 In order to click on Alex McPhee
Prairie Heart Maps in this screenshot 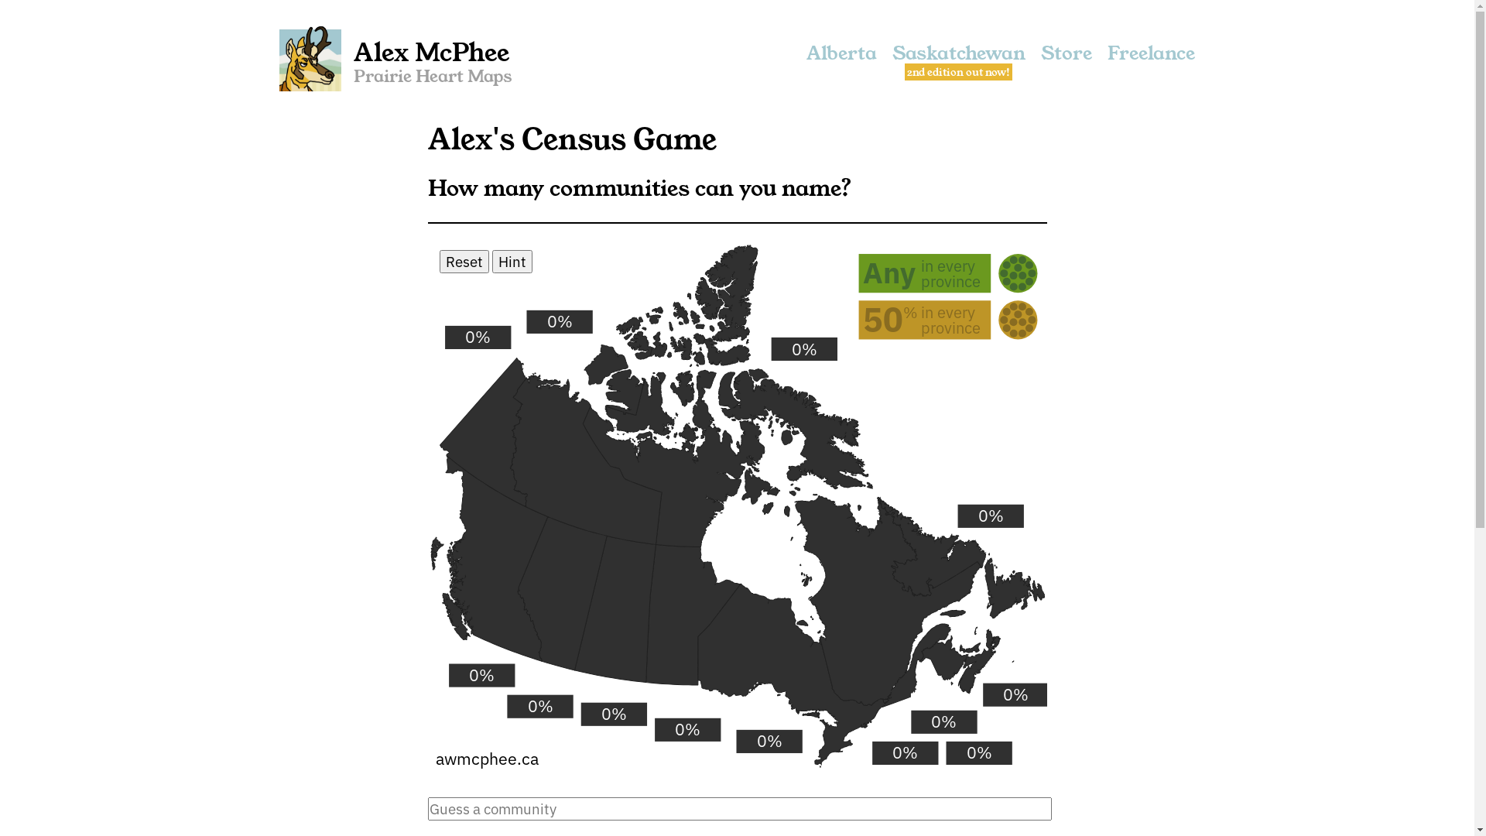, I will do `click(396, 60)`.